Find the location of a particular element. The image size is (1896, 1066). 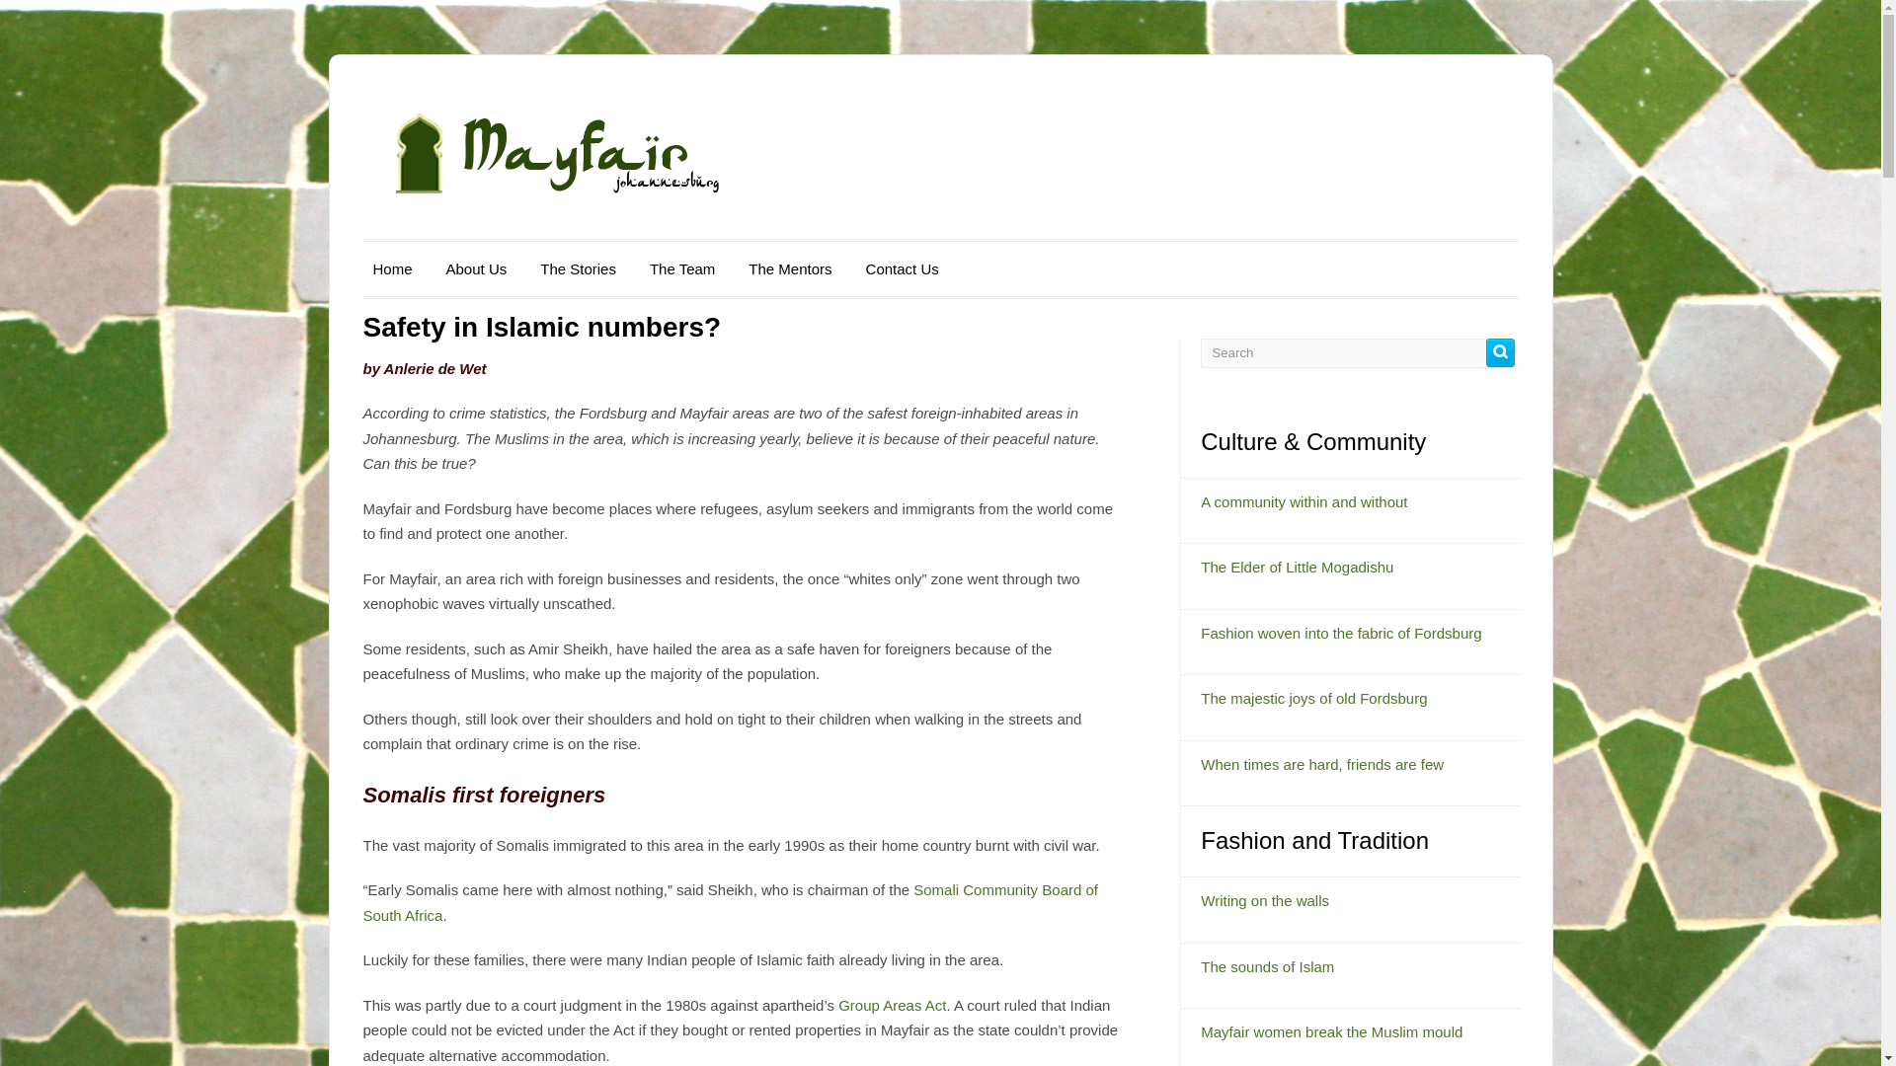

The Elder of Little Mogadishu is located at coordinates (1297, 567).